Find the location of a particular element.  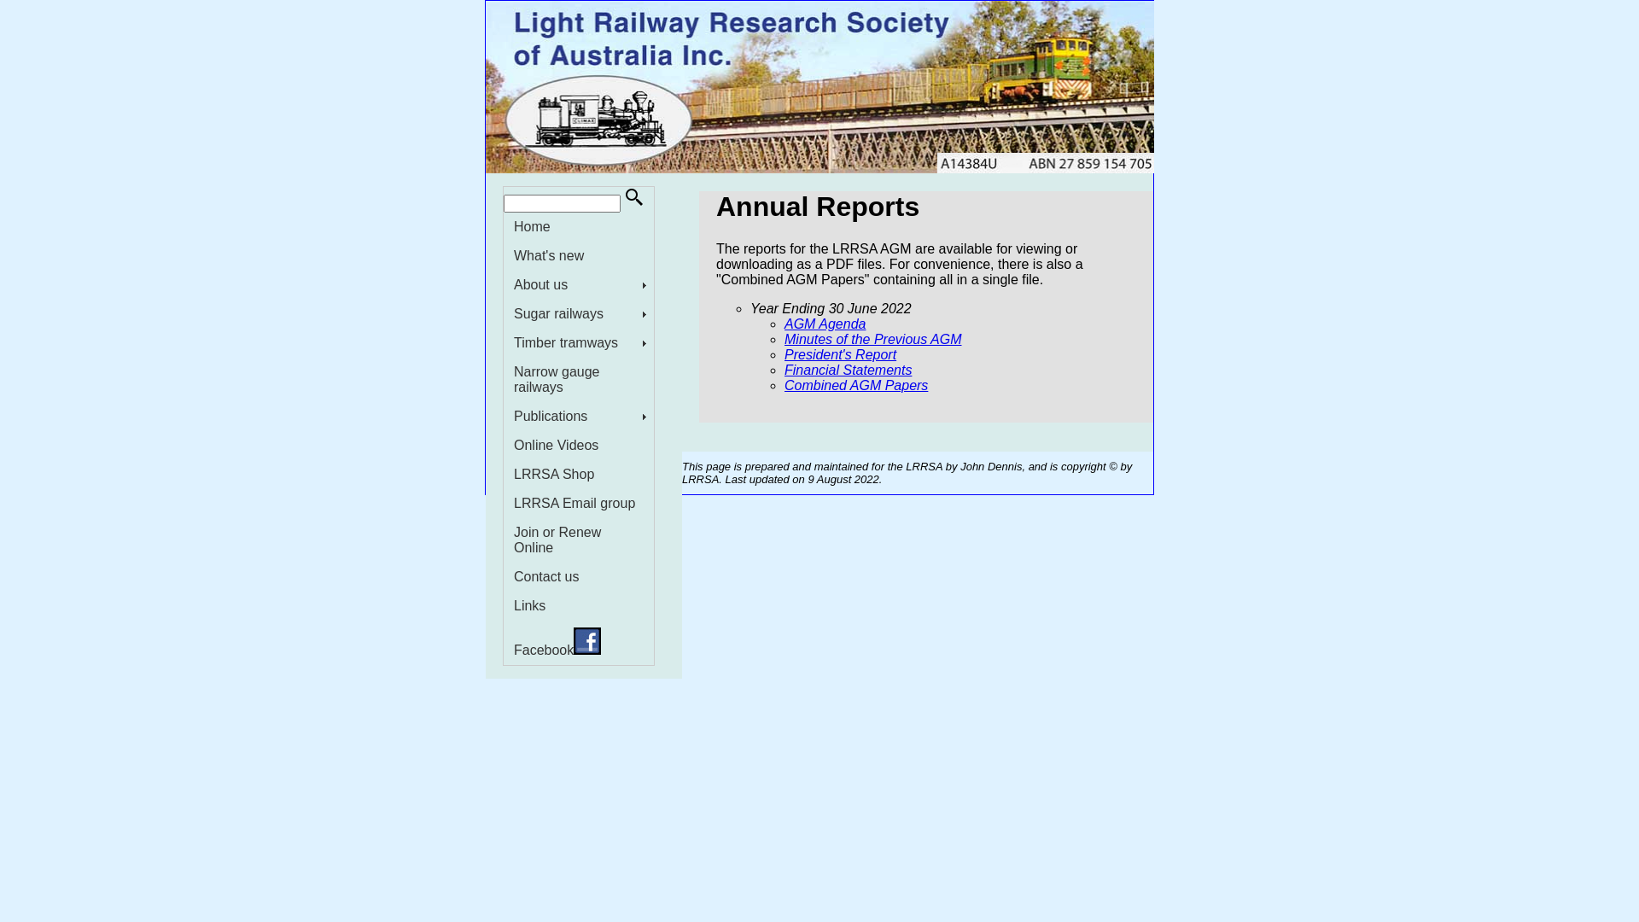

Contact us is located at coordinates (579, 577).